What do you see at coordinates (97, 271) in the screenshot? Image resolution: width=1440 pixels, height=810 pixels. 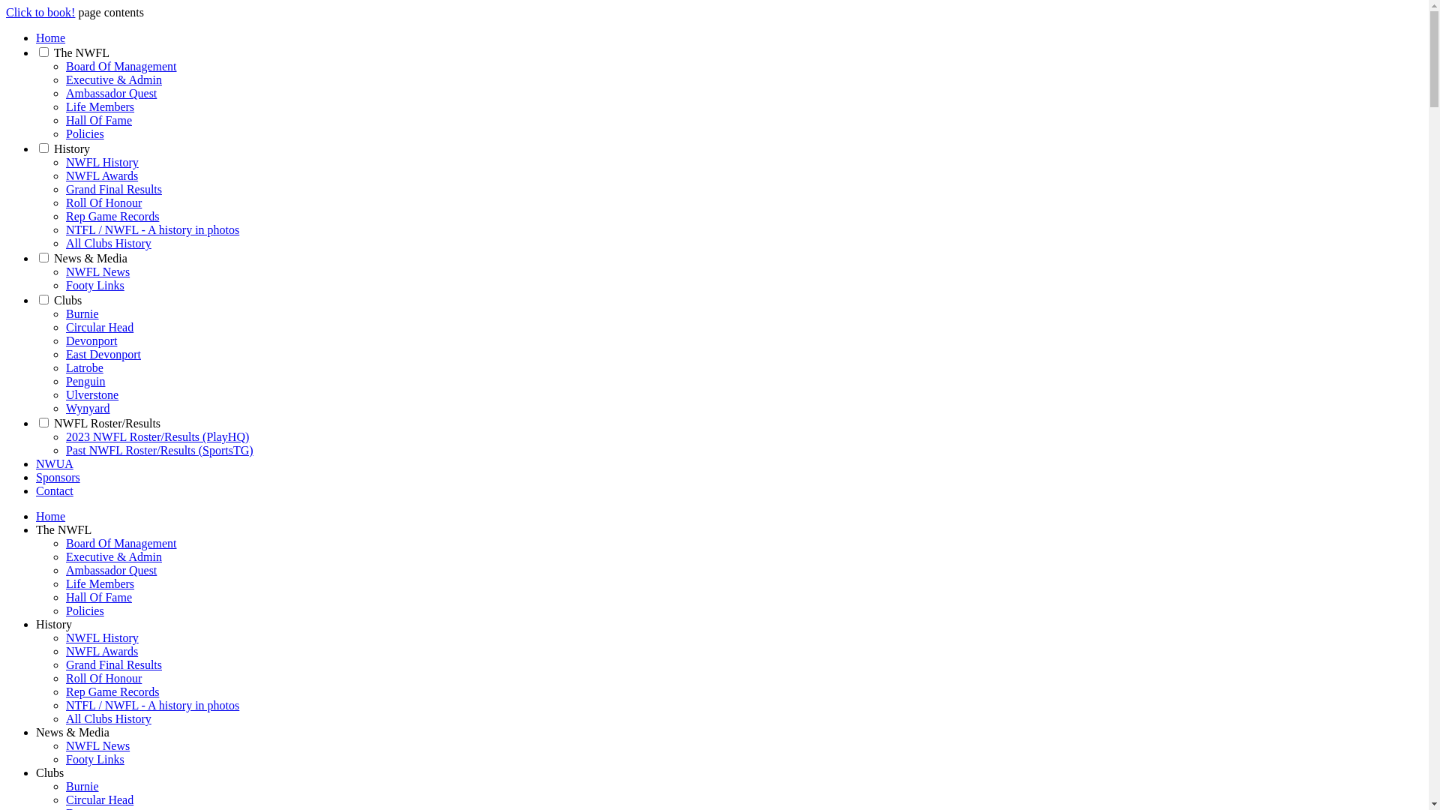 I see `NWFL News` at bounding box center [97, 271].